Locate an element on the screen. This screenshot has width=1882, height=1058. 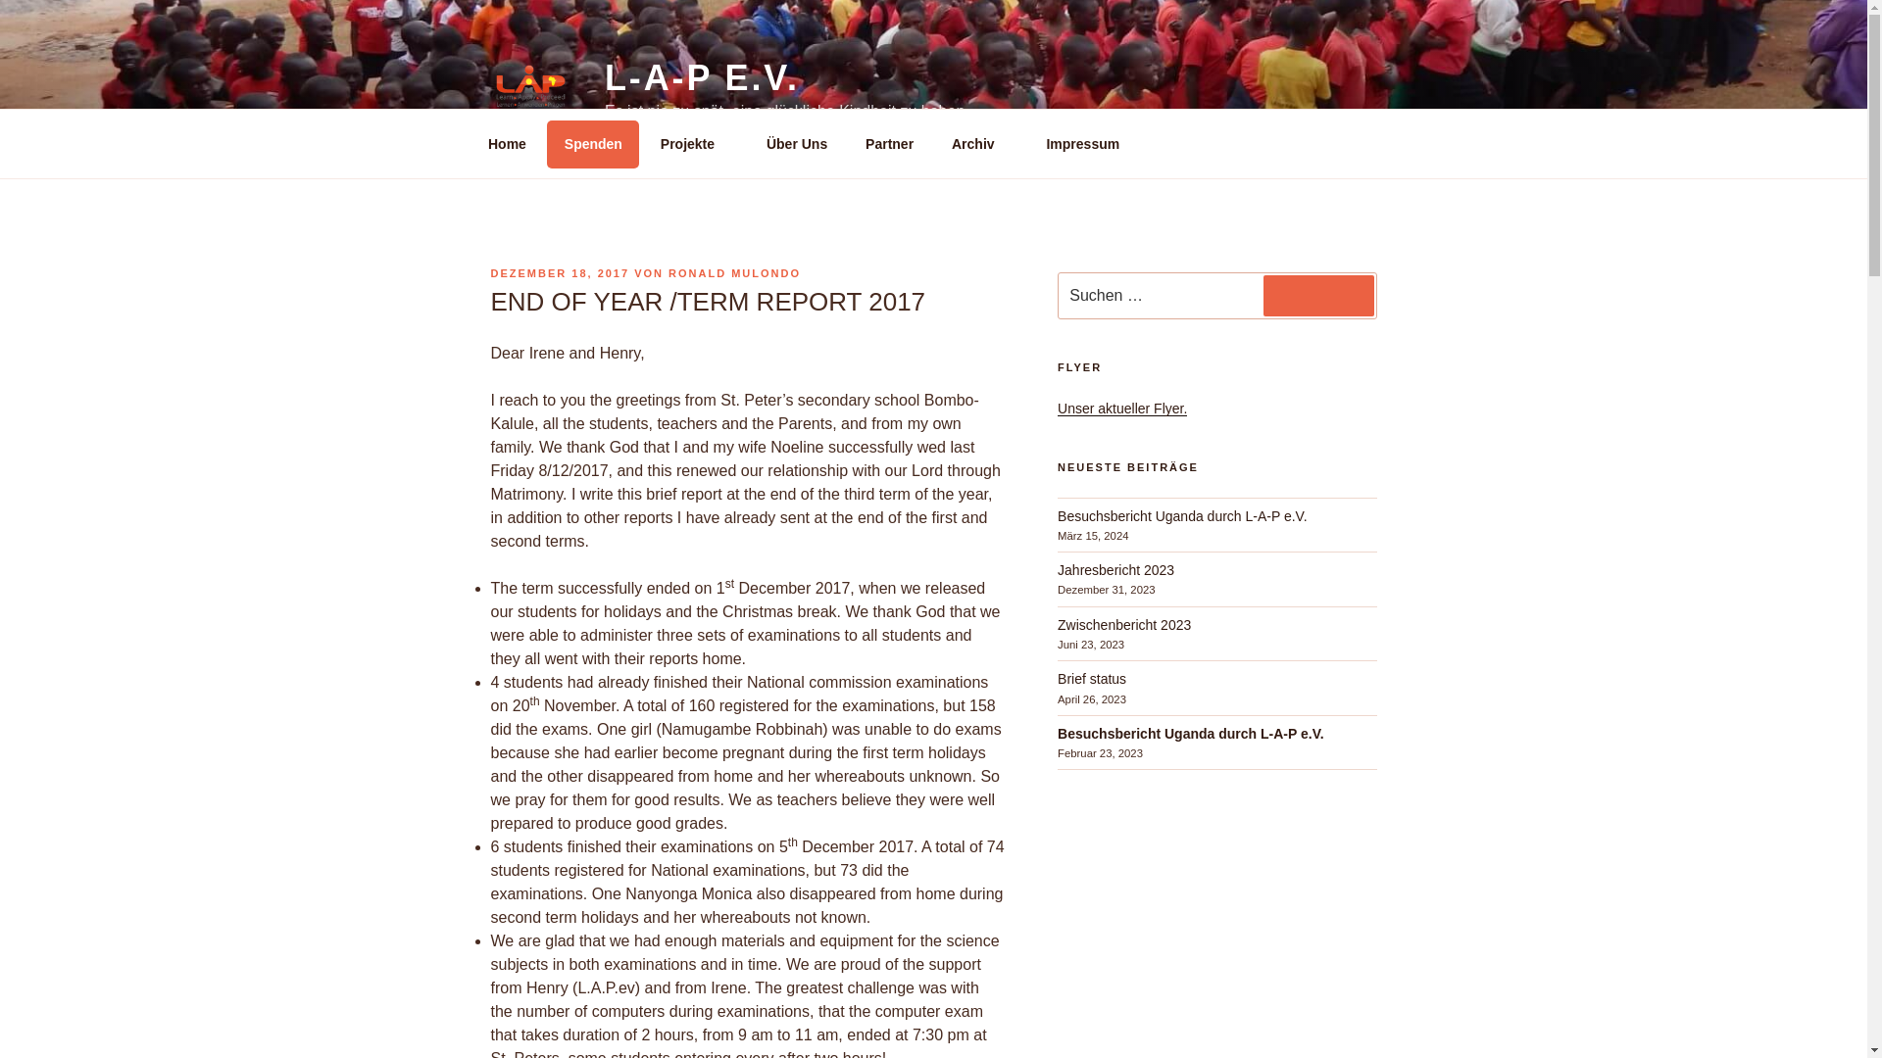
Jahresbericht 2023 is located at coordinates (1115, 569).